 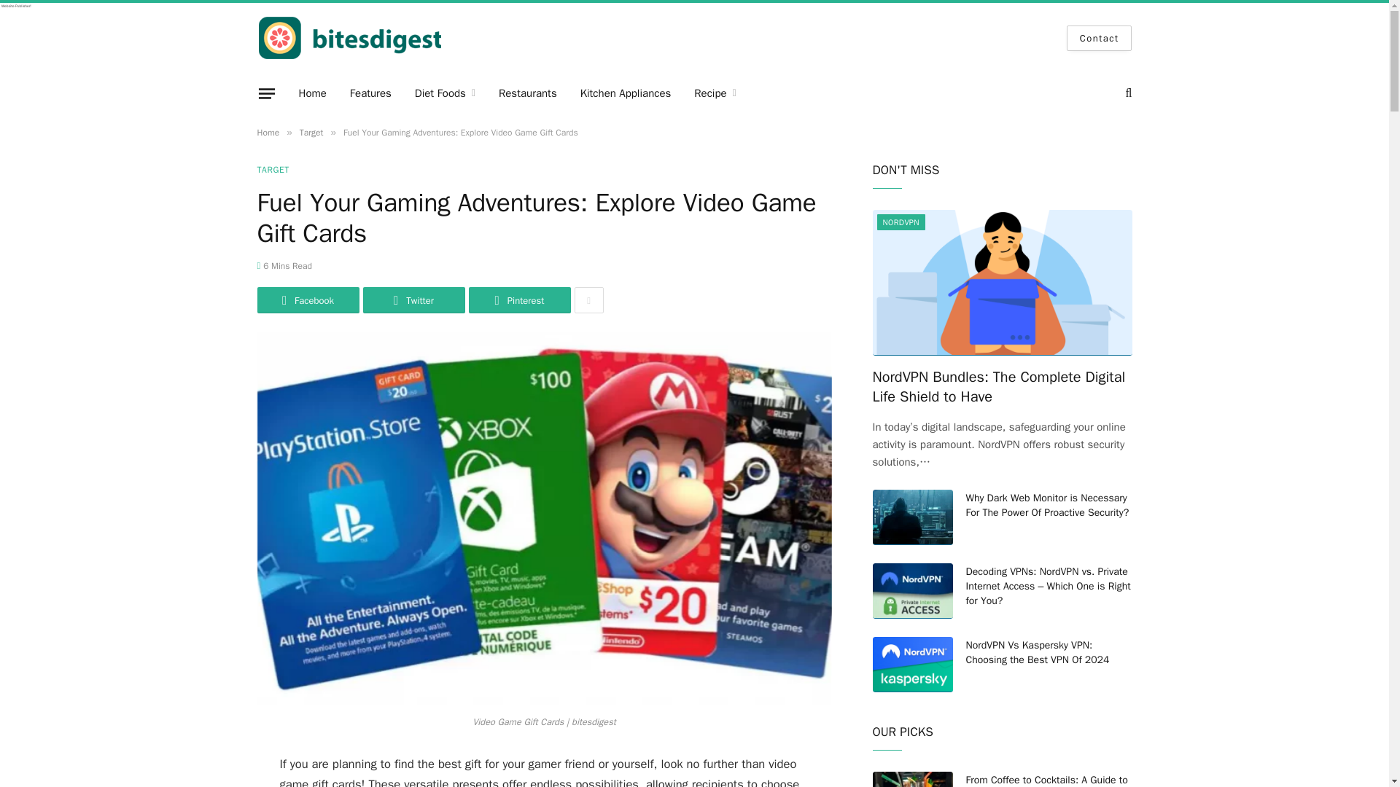 What do you see at coordinates (413, 300) in the screenshot?
I see `Share on Twitter` at bounding box center [413, 300].